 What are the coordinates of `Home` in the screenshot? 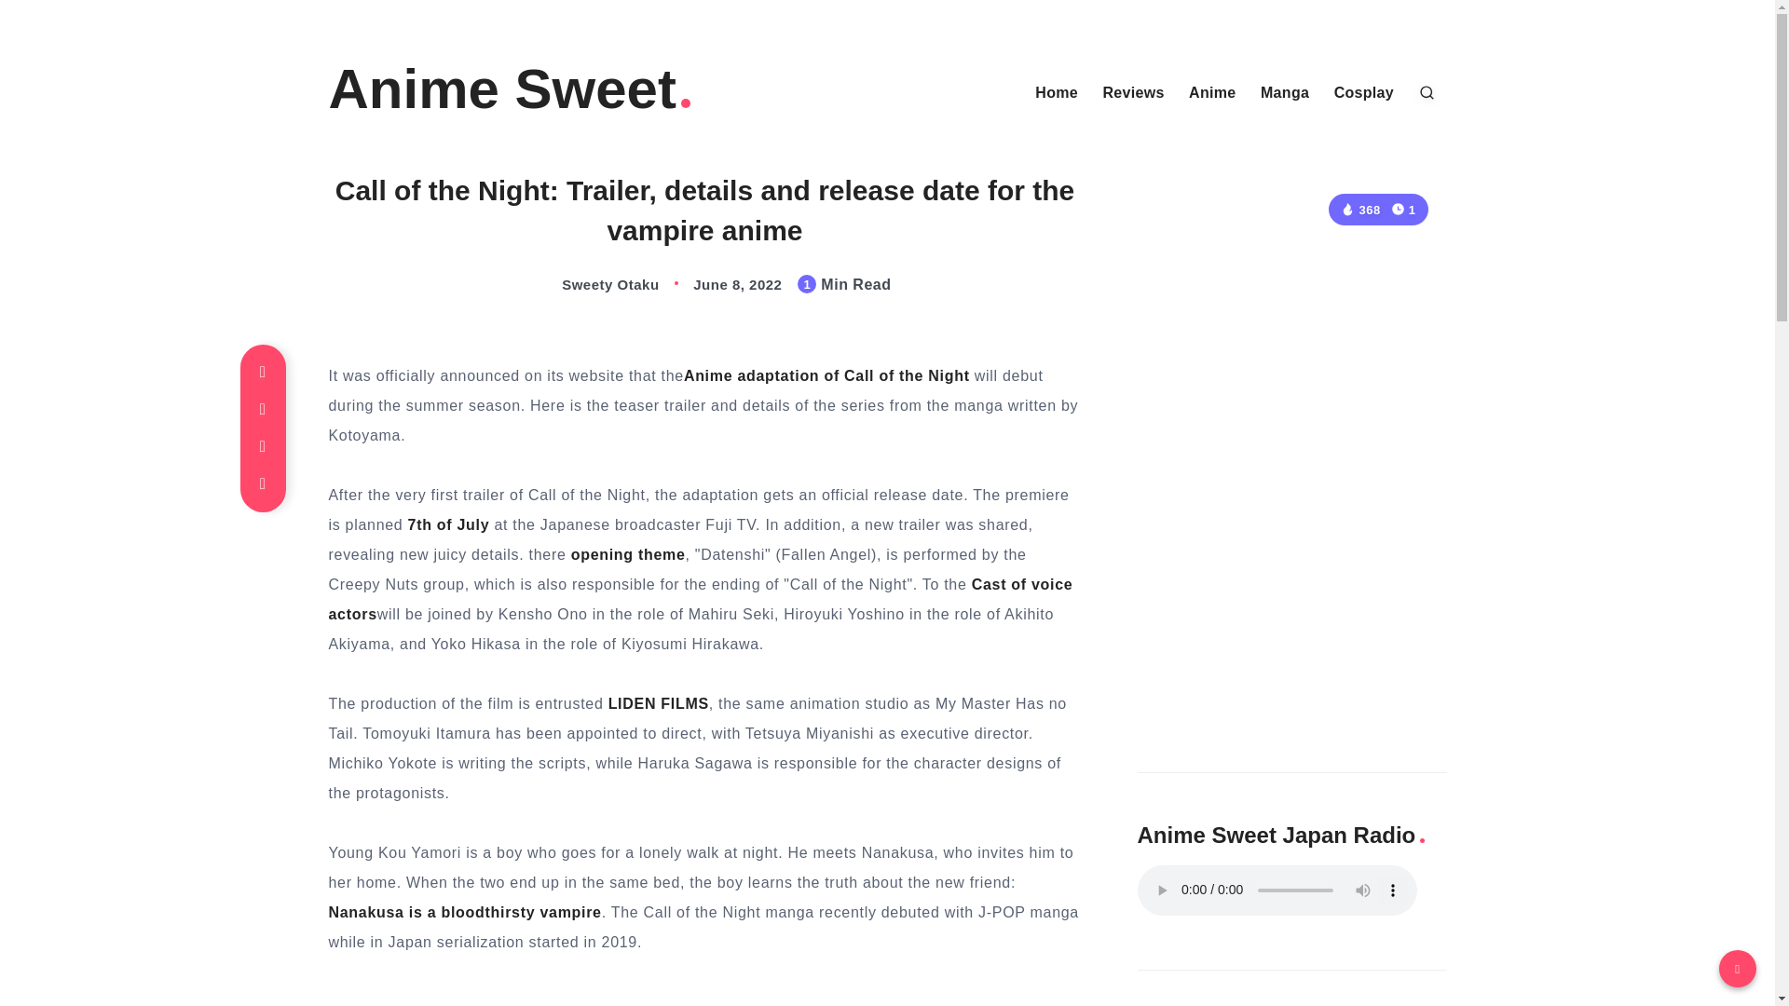 It's located at (1057, 93).